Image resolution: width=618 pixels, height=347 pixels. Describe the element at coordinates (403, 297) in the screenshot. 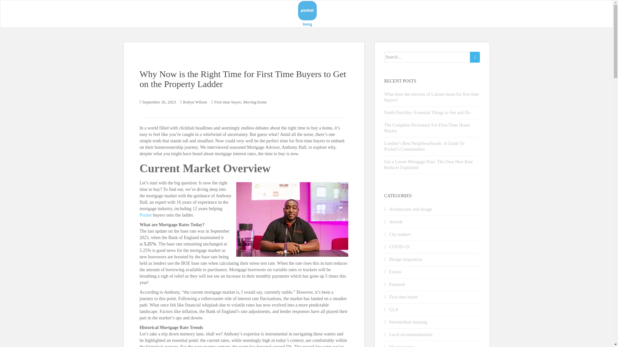

I see `First time buyer` at that location.